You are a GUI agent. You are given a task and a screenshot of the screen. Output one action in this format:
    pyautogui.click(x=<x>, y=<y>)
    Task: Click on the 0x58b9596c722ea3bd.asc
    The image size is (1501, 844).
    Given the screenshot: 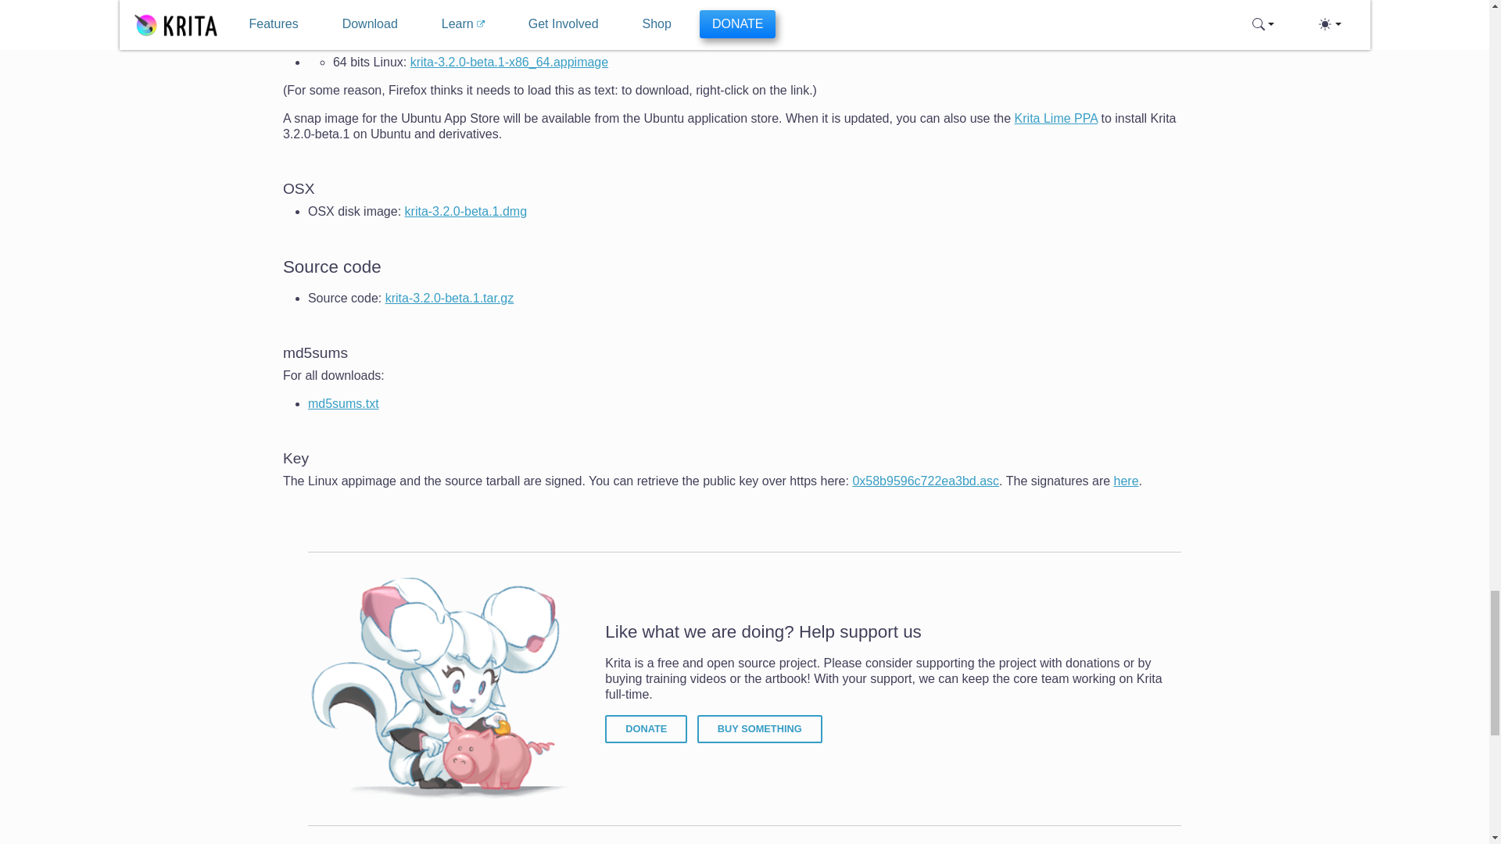 What is the action you would take?
    pyautogui.click(x=926, y=481)
    